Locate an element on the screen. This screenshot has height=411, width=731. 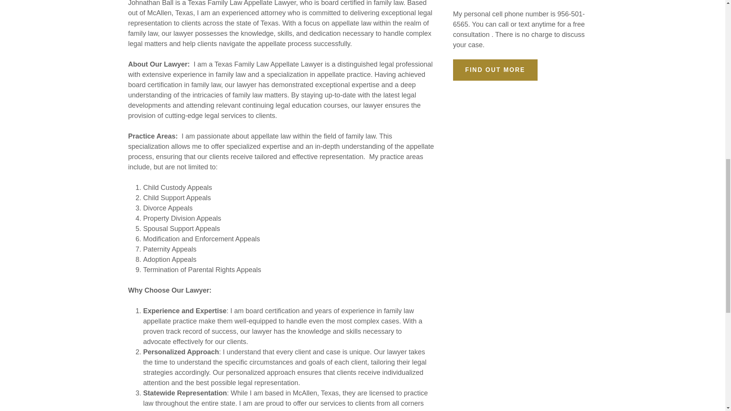
FIND OUT MORE is located at coordinates (495, 70).